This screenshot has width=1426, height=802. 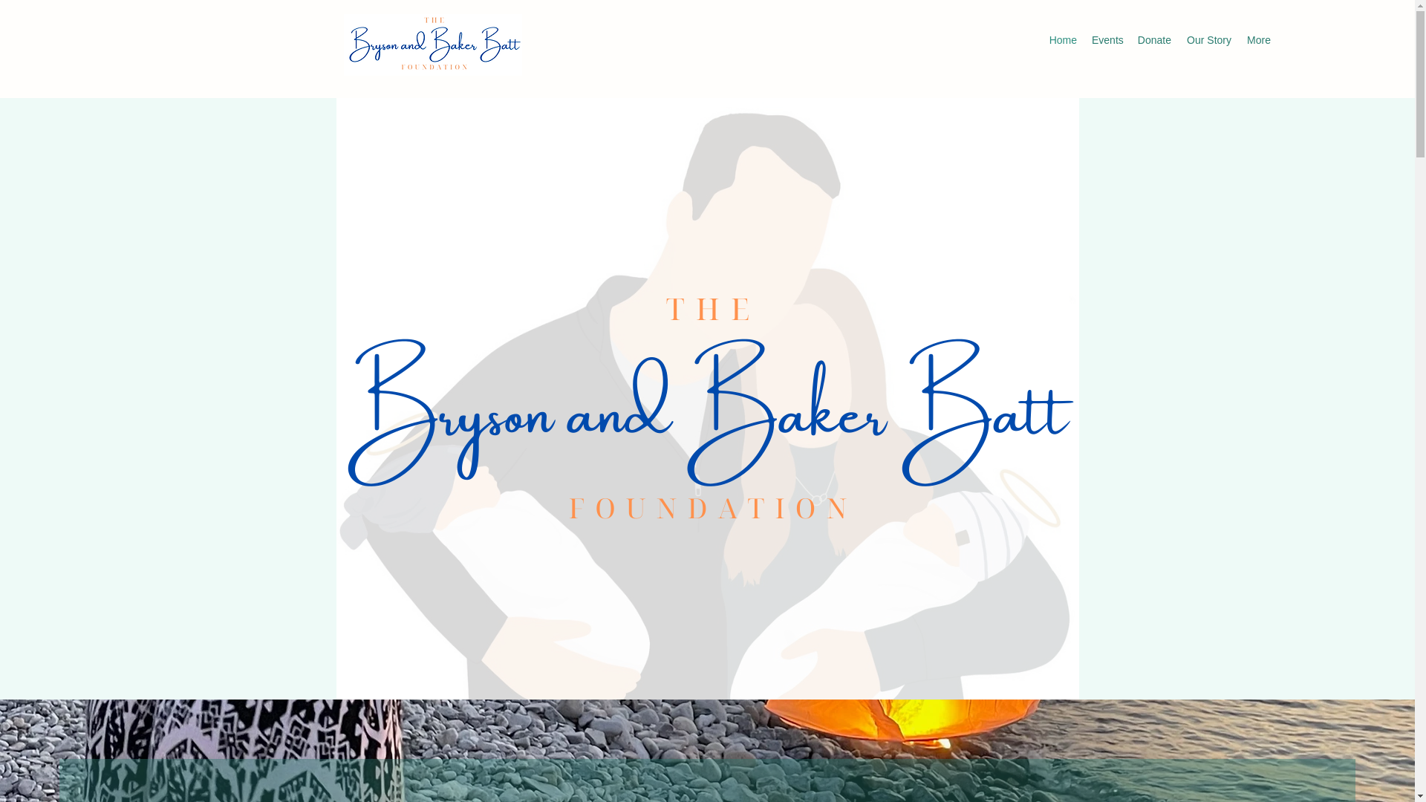 What do you see at coordinates (1107, 40) in the screenshot?
I see `Events` at bounding box center [1107, 40].